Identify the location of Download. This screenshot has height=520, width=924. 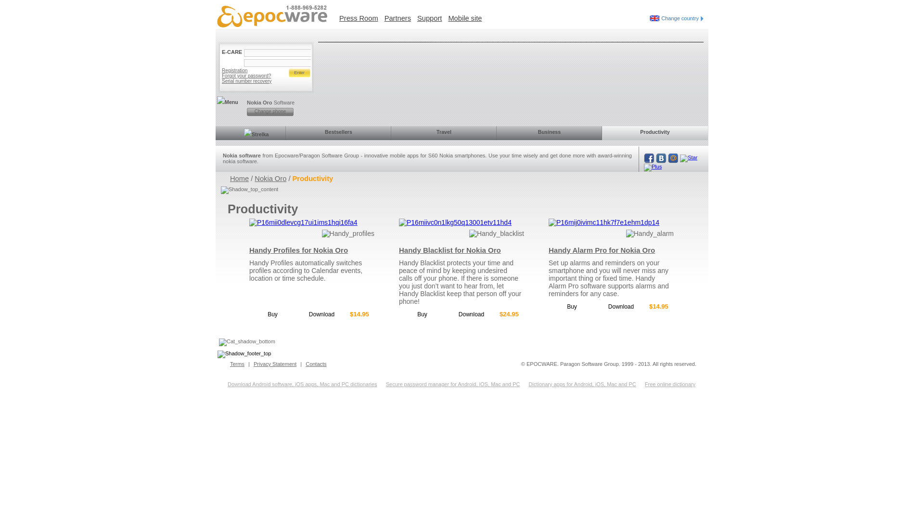
(321, 314).